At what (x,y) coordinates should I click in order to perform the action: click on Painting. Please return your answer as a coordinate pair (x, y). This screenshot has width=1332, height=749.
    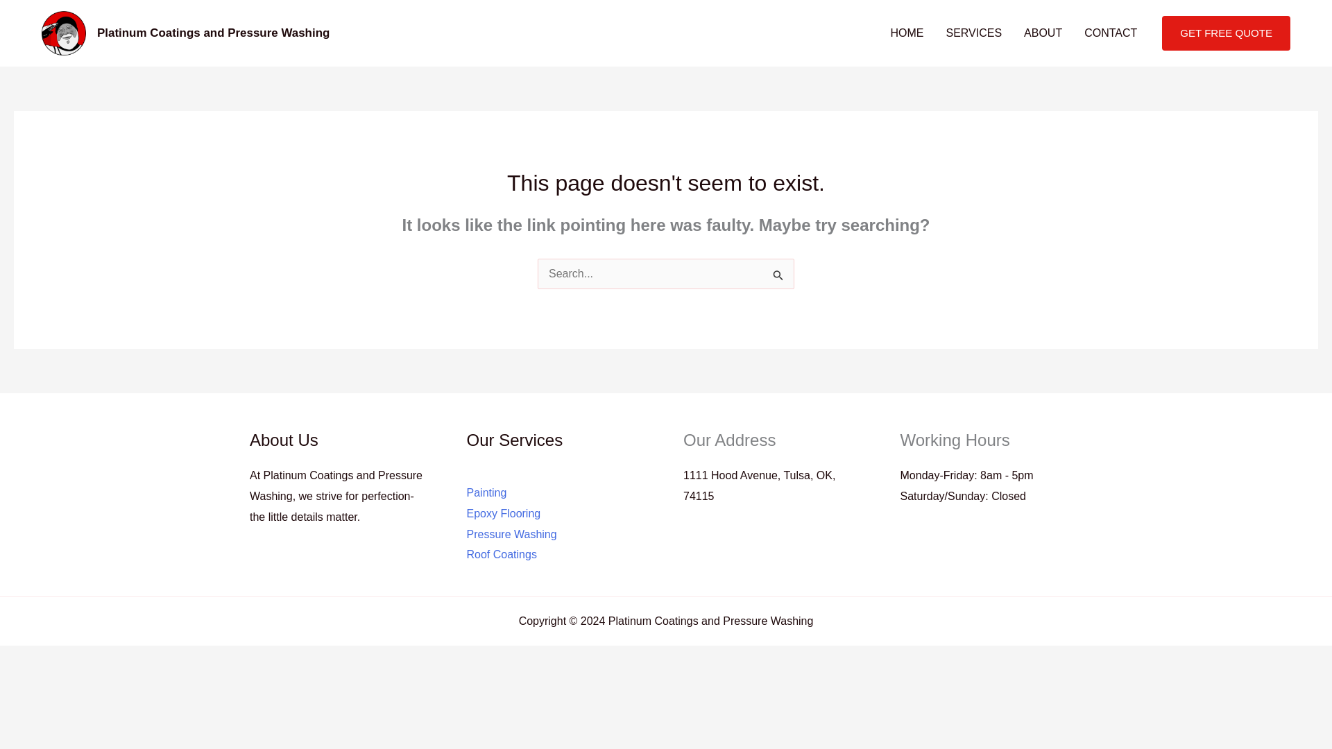
    Looking at the image, I should click on (486, 492).